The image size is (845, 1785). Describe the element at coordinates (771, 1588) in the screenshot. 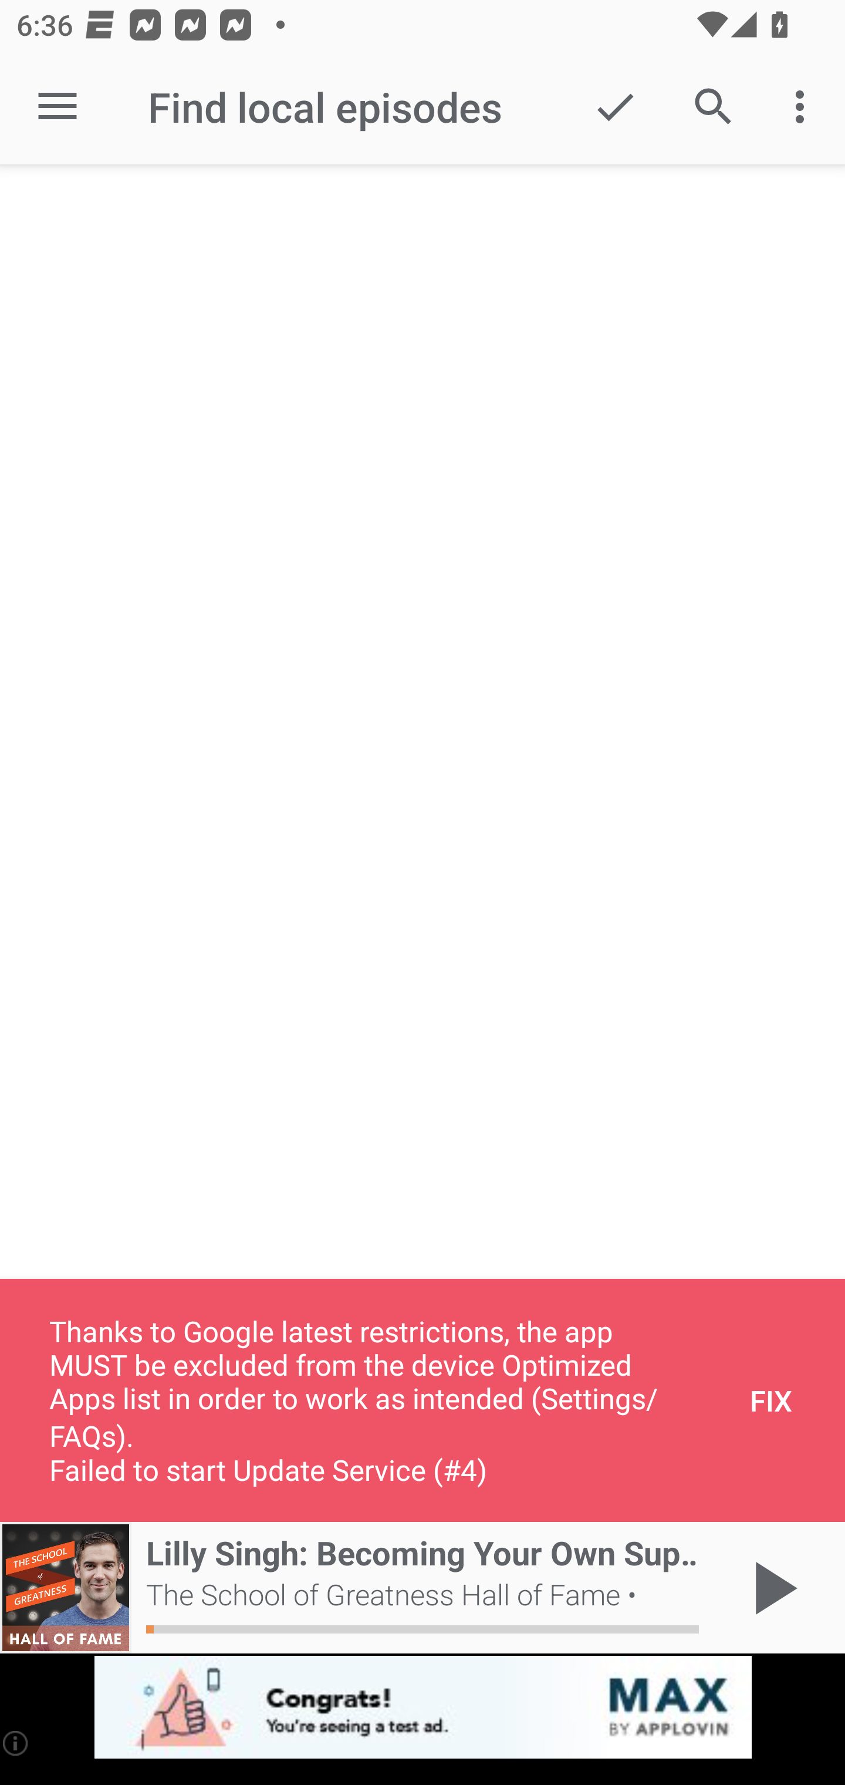

I see `Play / Pause` at that location.